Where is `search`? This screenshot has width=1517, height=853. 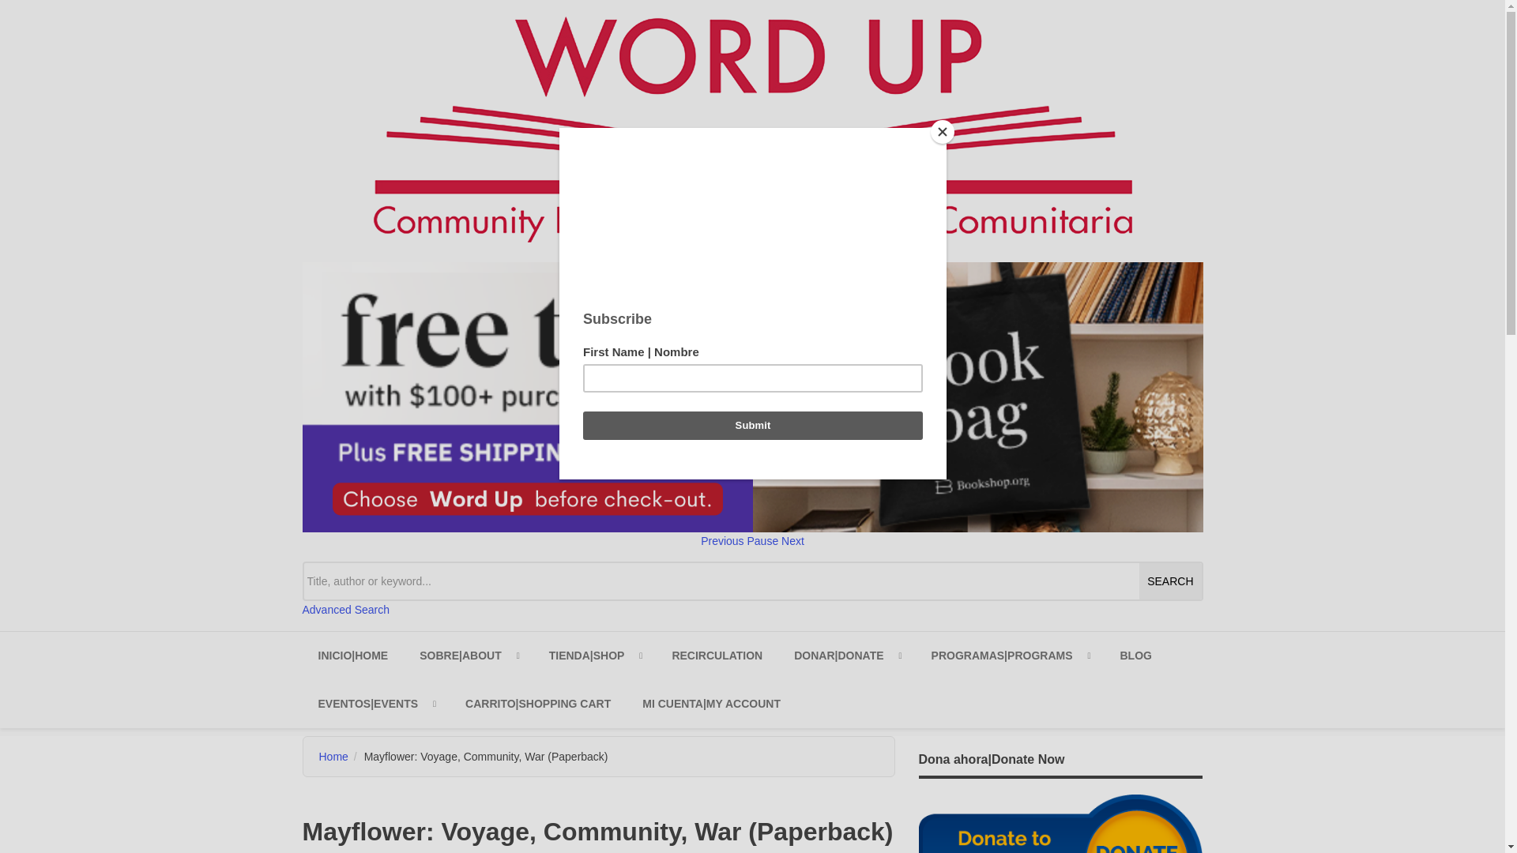 search is located at coordinates (1169, 581).